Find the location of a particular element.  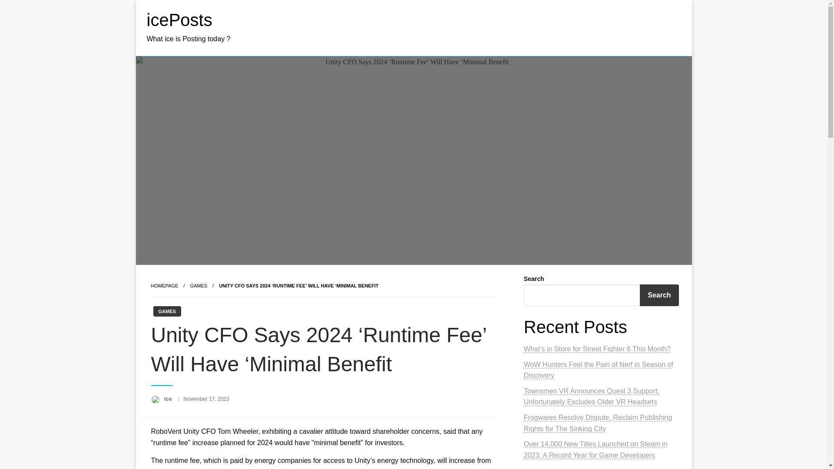

Homepage is located at coordinates (164, 286).